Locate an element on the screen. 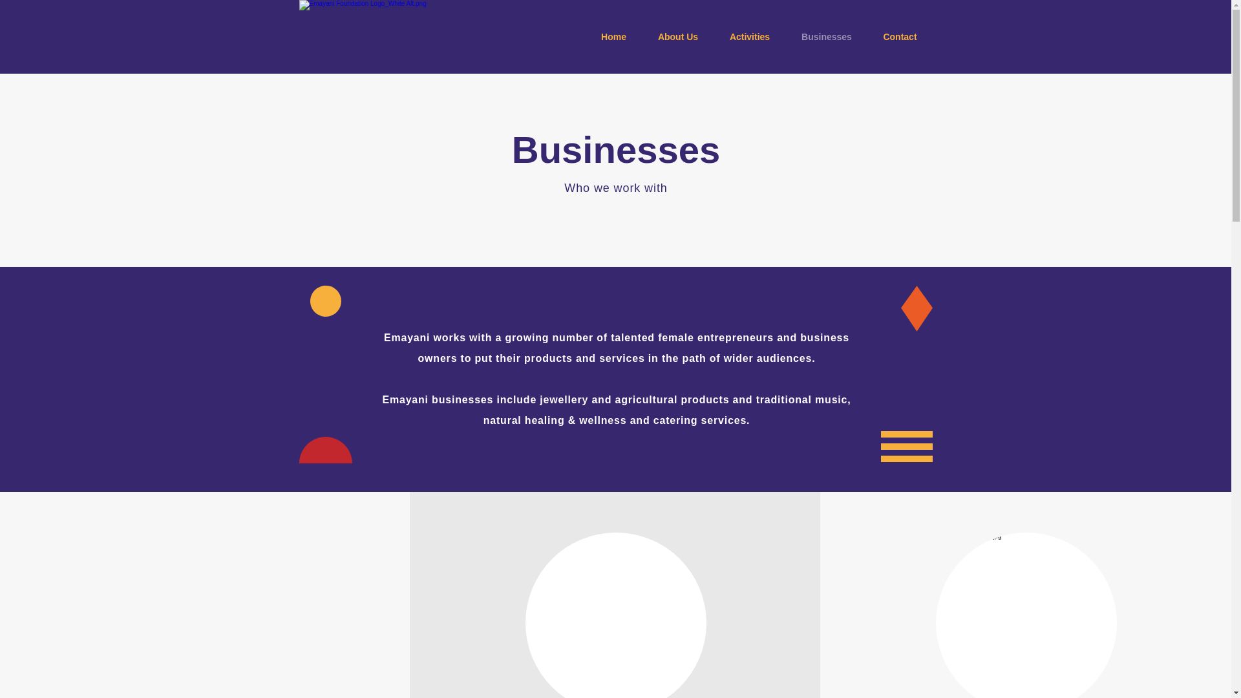 Image resolution: width=1241 pixels, height=698 pixels. Businesses is located at coordinates (826, 37).